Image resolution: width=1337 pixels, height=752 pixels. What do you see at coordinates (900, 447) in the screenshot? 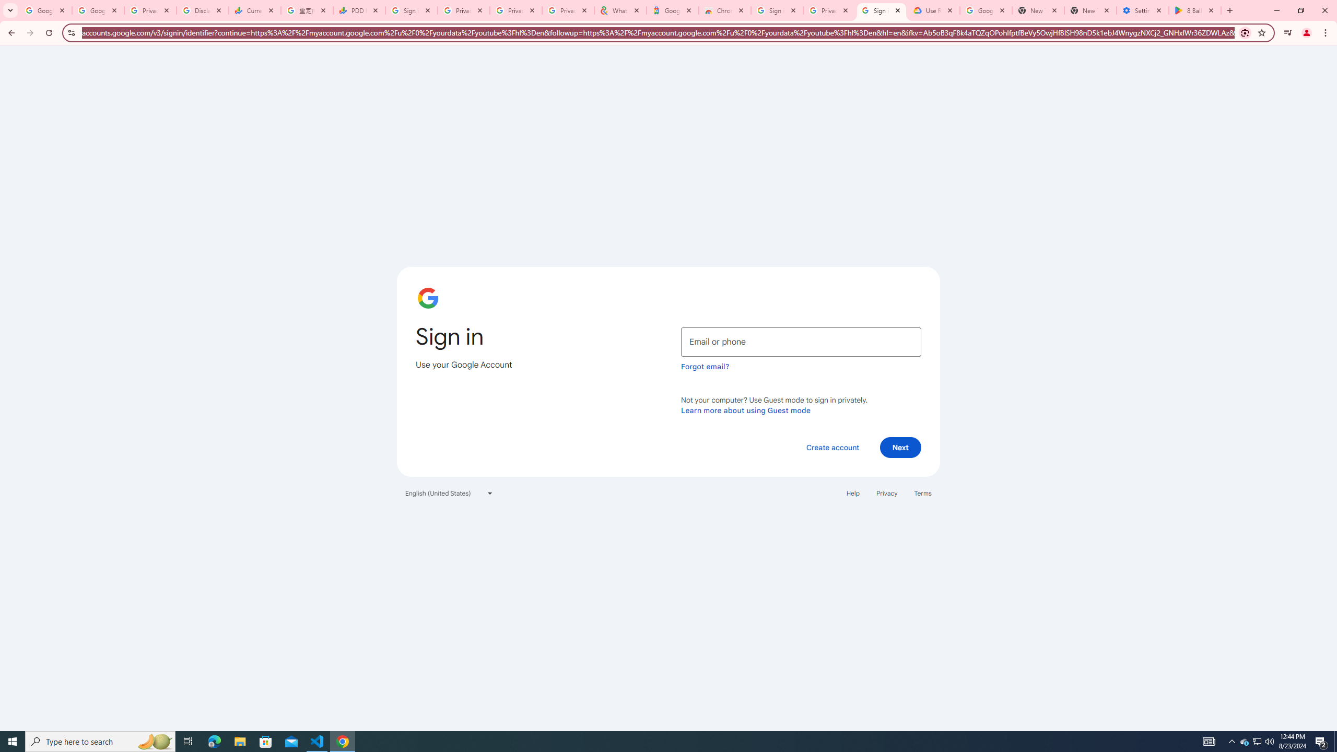
I see `Next` at bounding box center [900, 447].